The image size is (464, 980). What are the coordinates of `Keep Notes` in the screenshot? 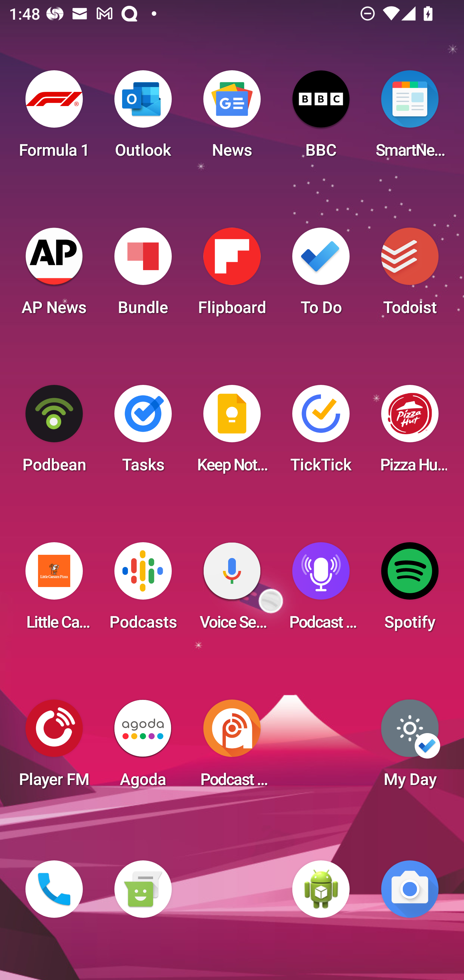 It's located at (232, 433).